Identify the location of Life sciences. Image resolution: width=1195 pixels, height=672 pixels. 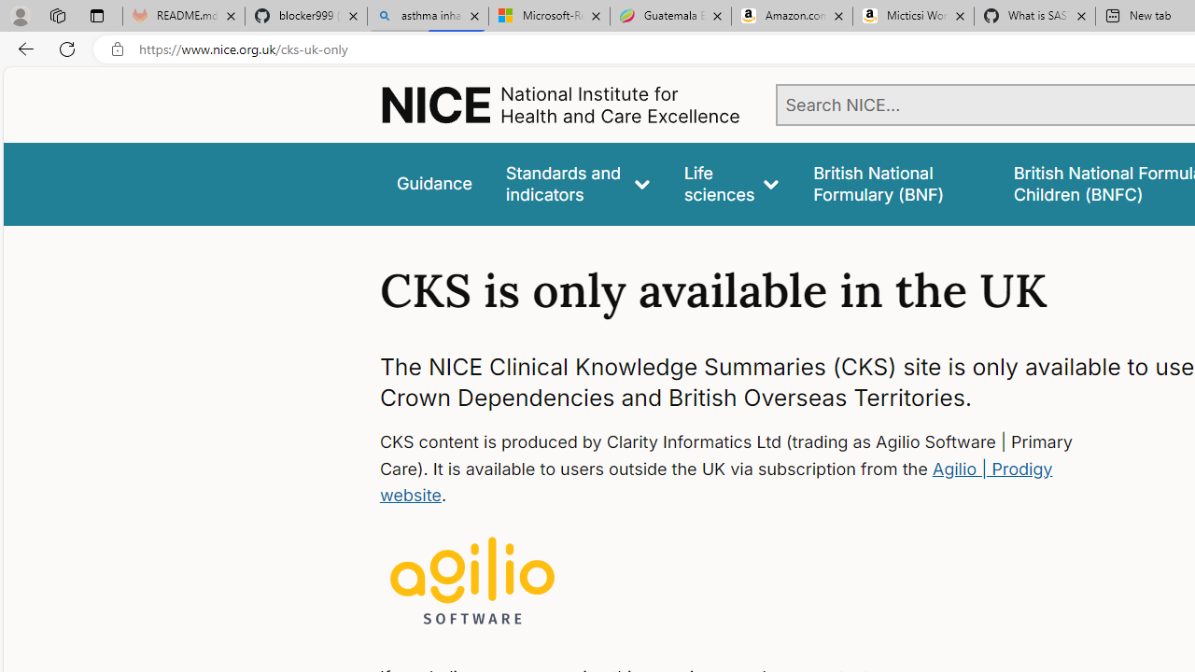
(732, 183).